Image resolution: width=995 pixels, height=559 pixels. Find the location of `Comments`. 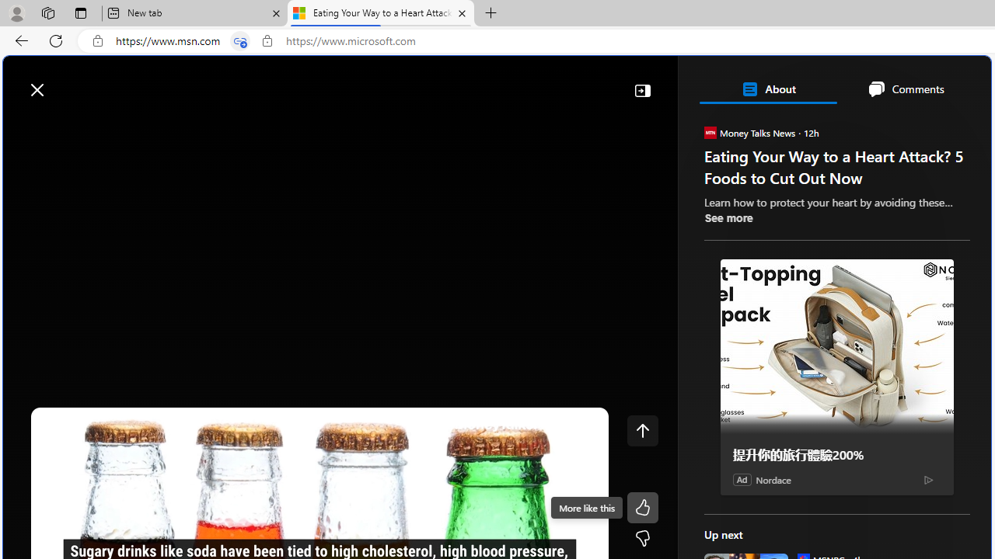

Comments is located at coordinates (906, 89).